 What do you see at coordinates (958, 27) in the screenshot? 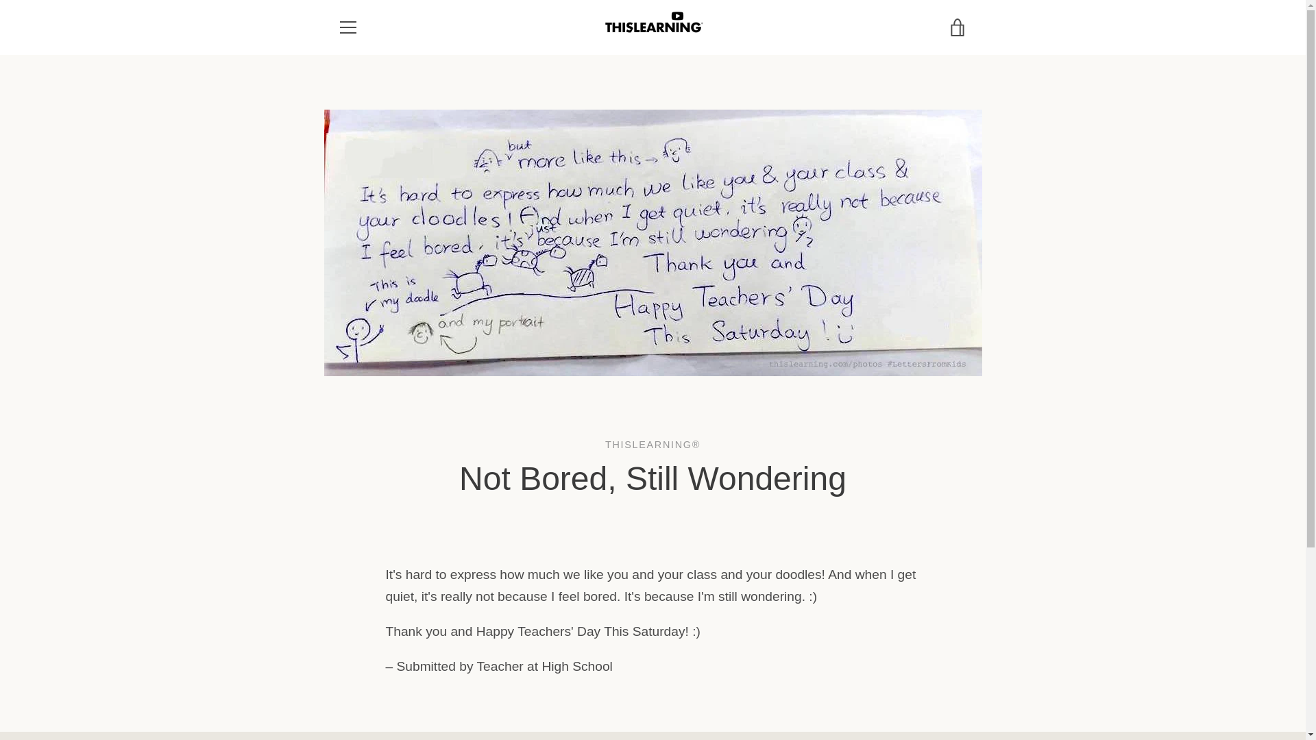
I see `VIEW CART` at bounding box center [958, 27].